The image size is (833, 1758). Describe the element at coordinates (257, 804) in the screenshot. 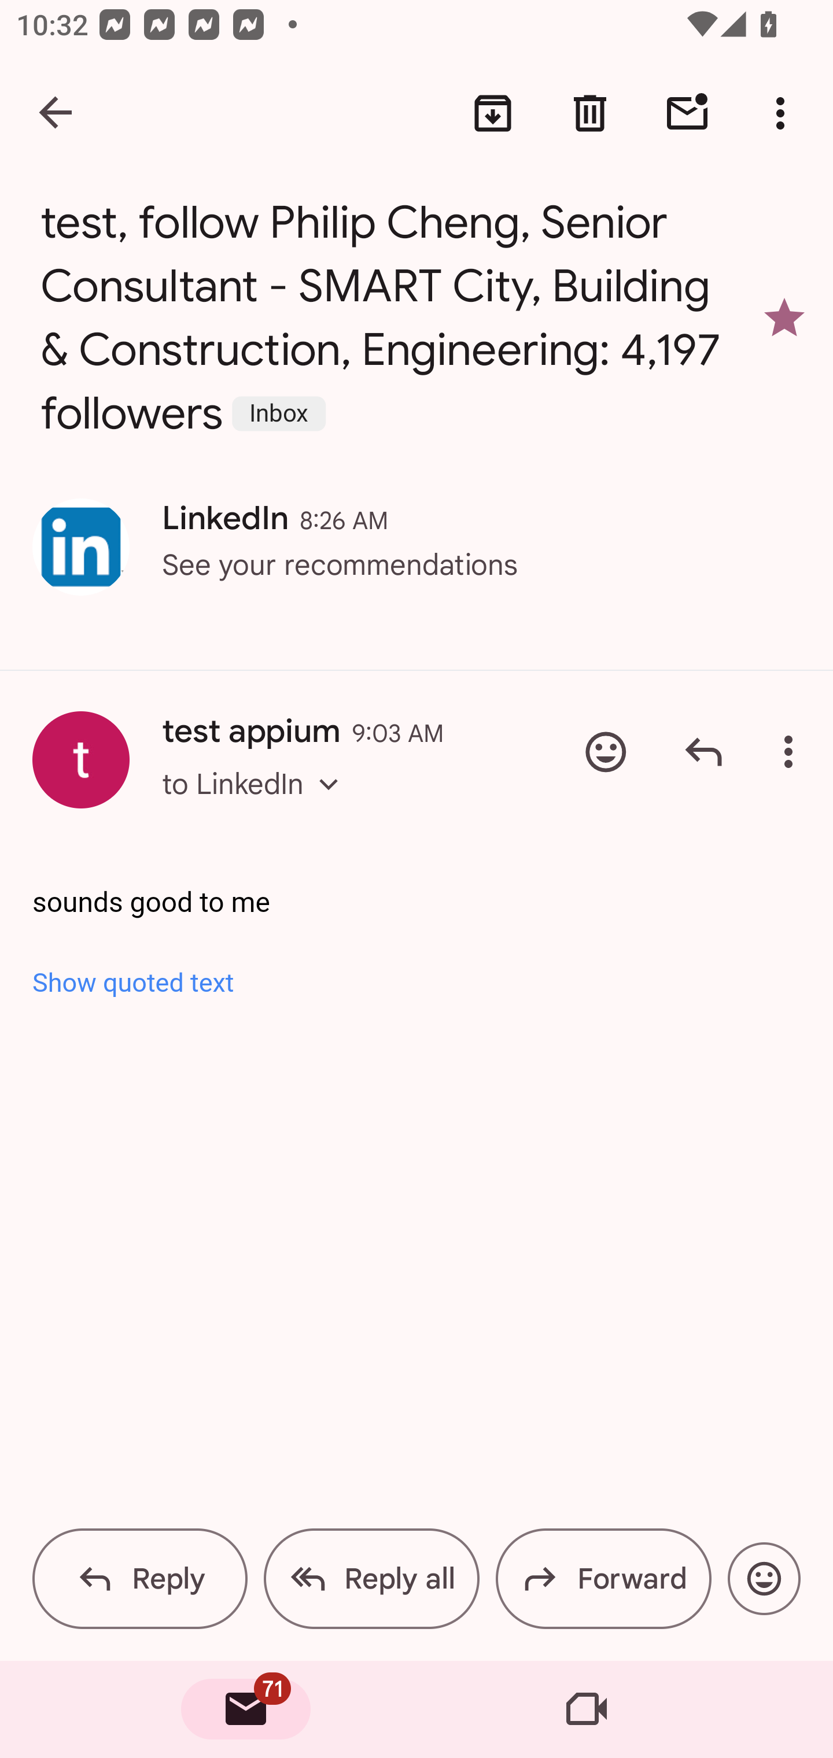

I see `to LinkedIn` at that location.